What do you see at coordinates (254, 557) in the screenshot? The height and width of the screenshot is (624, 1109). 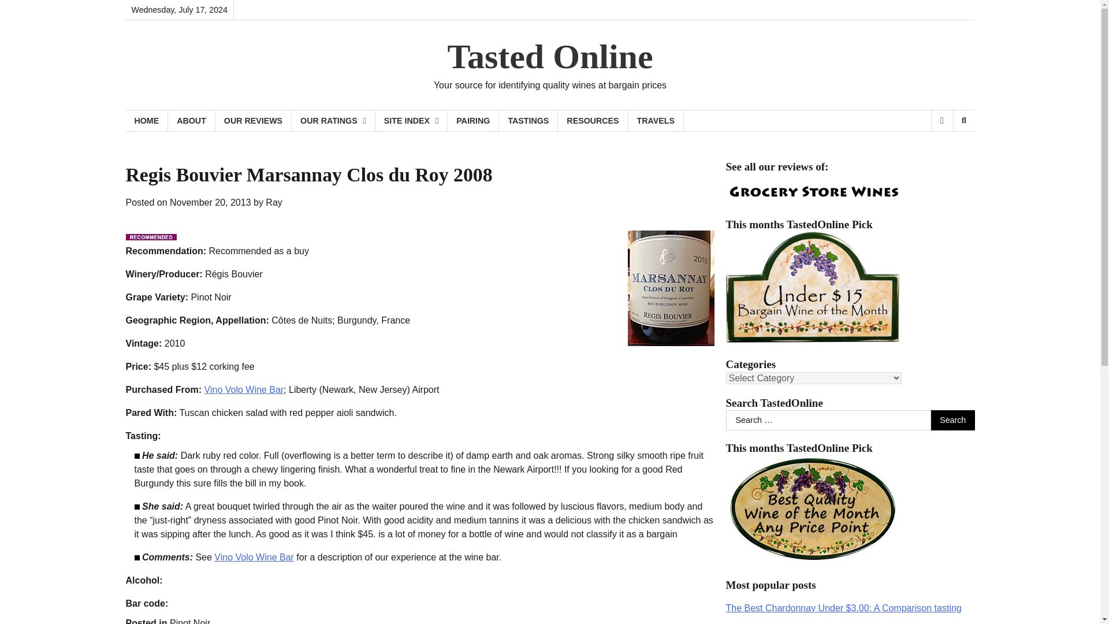 I see `Vino Volo Wine Bar` at bounding box center [254, 557].